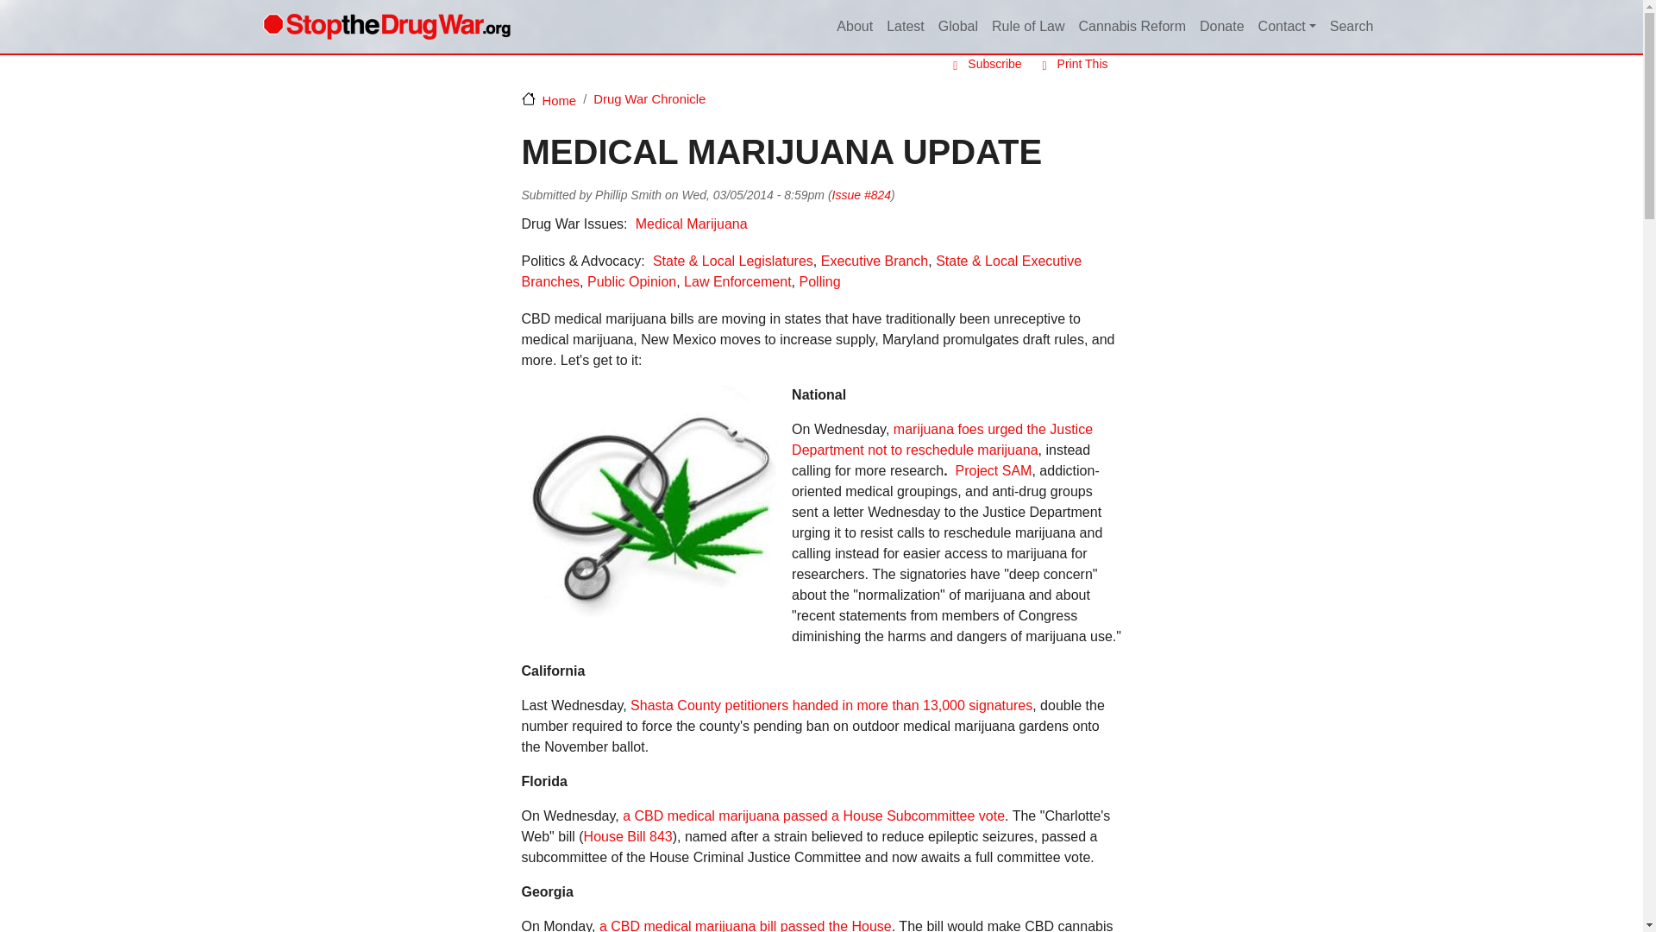 The width and height of the screenshot is (1656, 932). Describe the element at coordinates (1132, 27) in the screenshot. I see `Cannabis Reform` at that location.